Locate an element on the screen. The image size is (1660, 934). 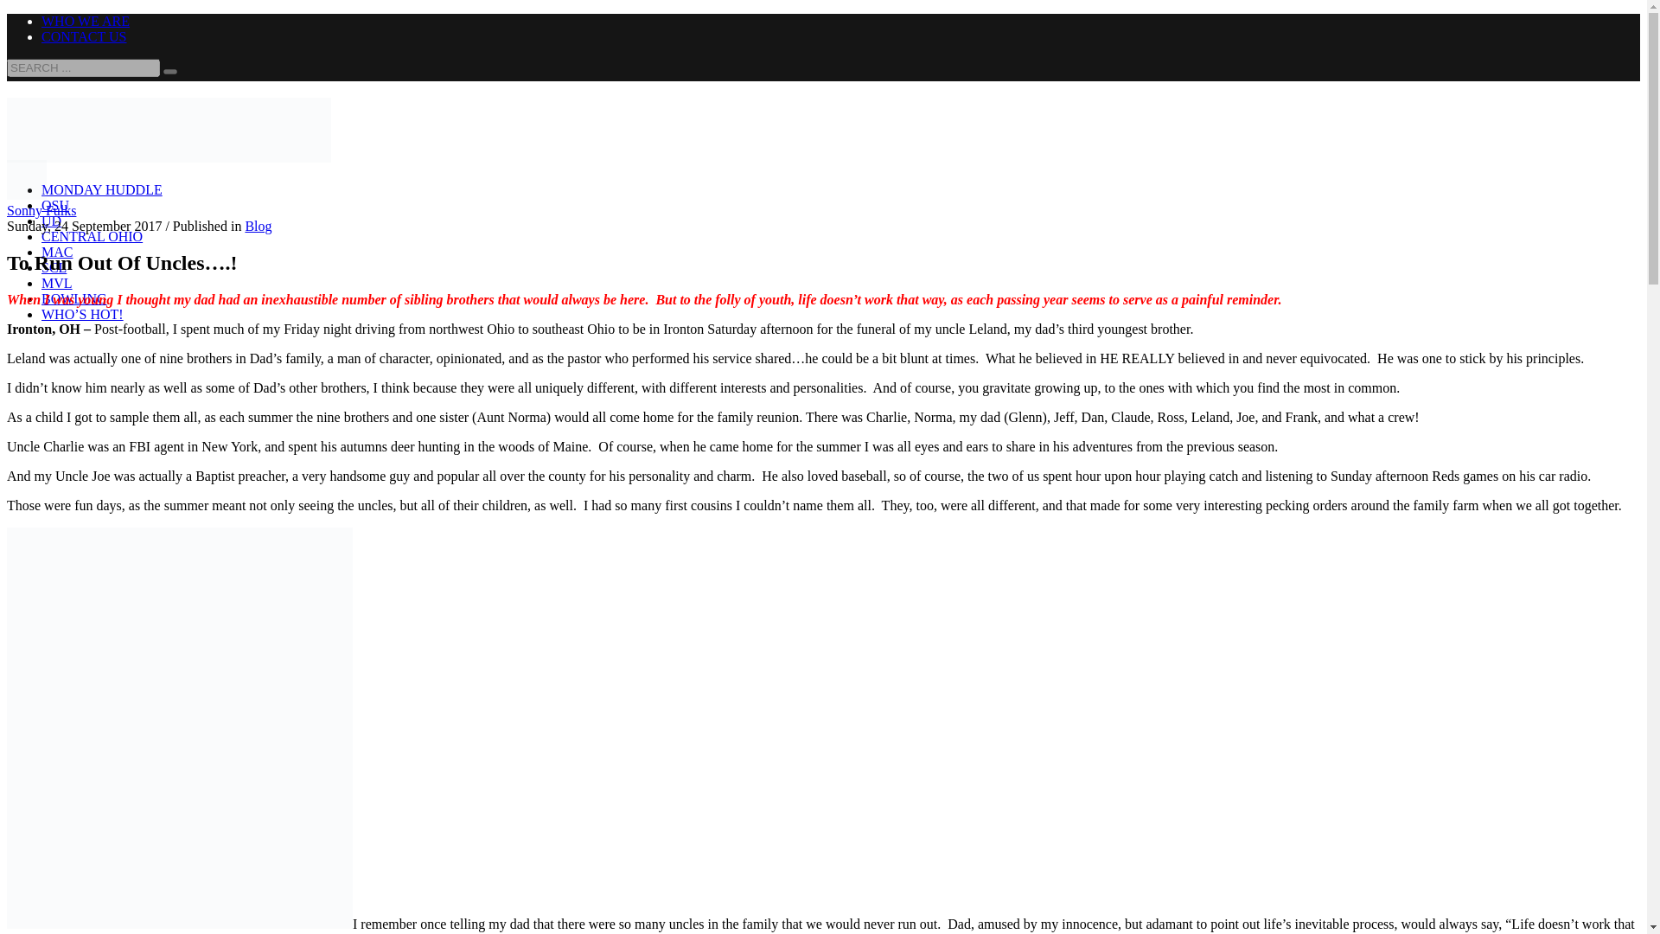
MONDAY HUDDLE is located at coordinates (102, 189).